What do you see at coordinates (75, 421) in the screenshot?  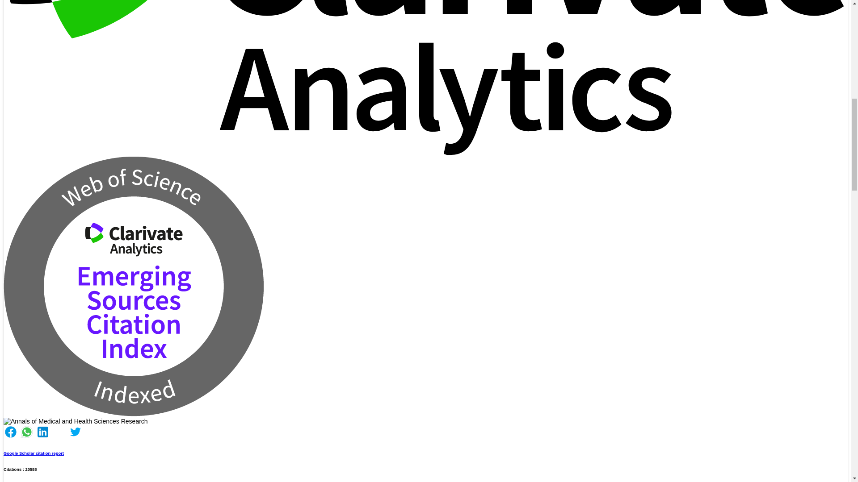 I see `QR` at bounding box center [75, 421].